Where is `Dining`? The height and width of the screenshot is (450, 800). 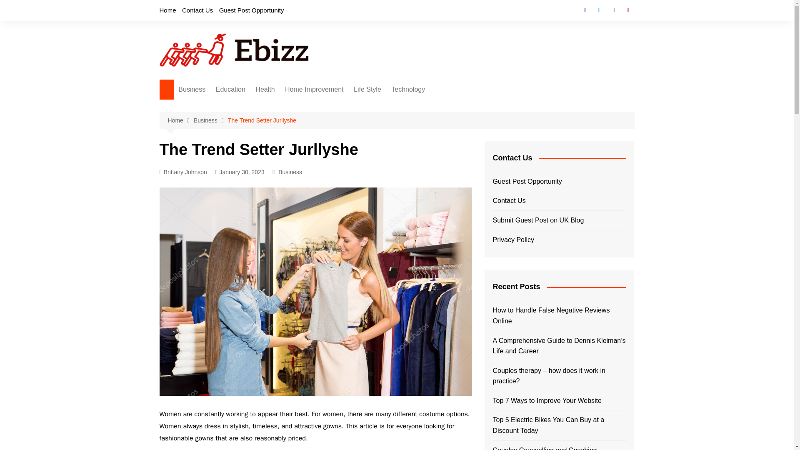
Dining is located at coordinates (327, 134).